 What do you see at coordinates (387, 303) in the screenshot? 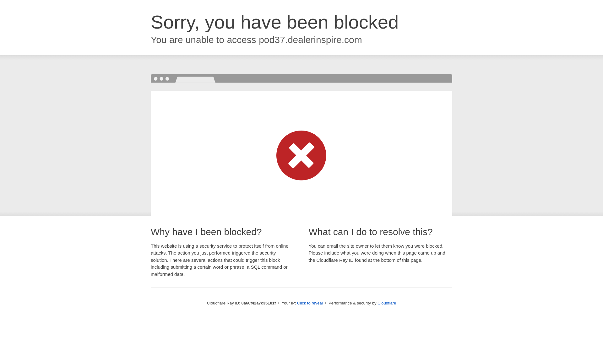
I see `Cloudflare` at bounding box center [387, 303].